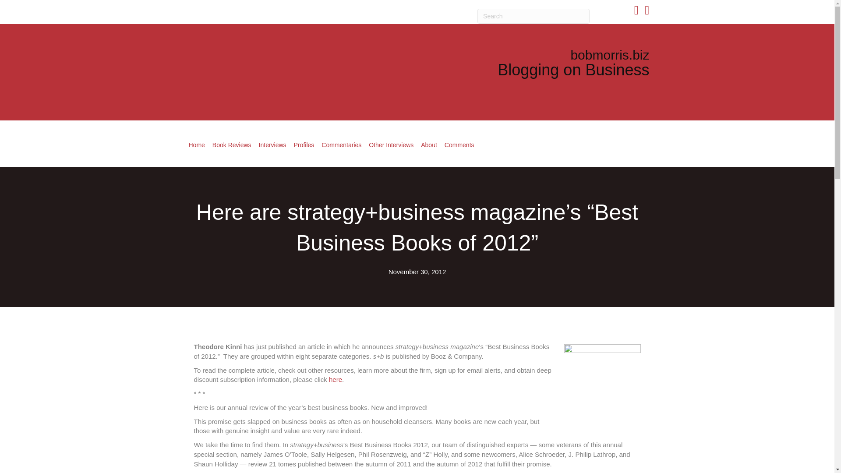 This screenshot has height=473, width=841. What do you see at coordinates (534, 16) in the screenshot?
I see `Type and press Enter to search.` at bounding box center [534, 16].